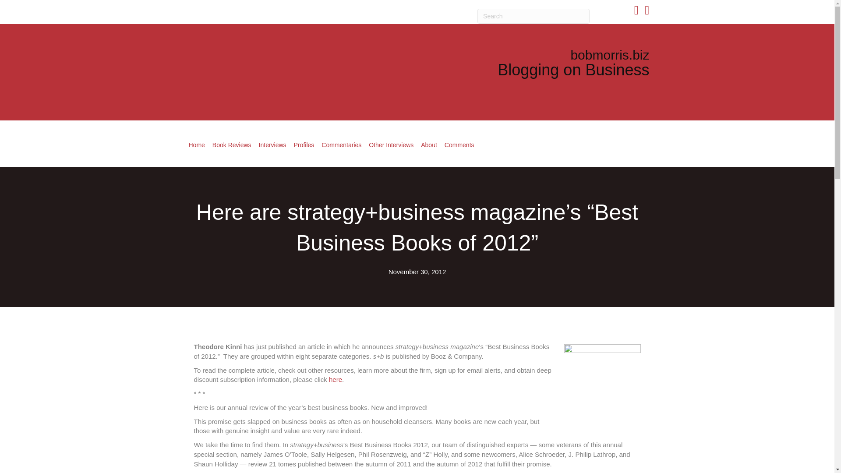 This screenshot has height=473, width=841. What do you see at coordinates (534, 16) in the screenshot?
I see `Type and press Enter to search.` at bounding box center [534, 16].